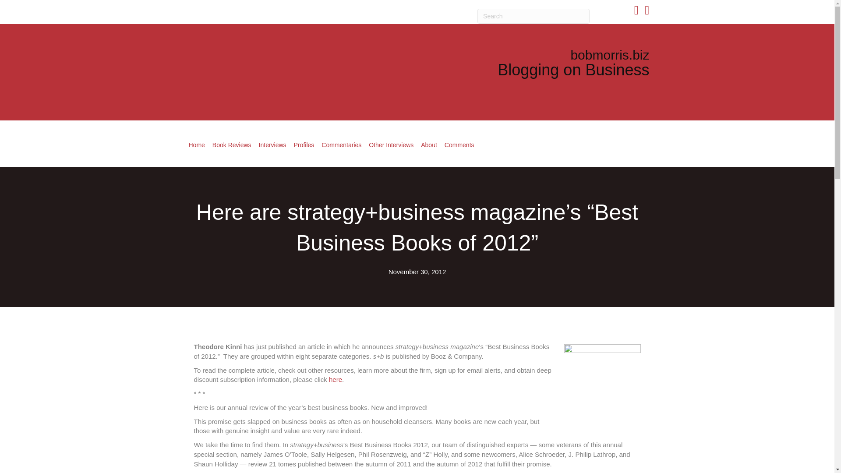 This screenshot has height=473, width=841. What do you see at coordinates (534, 16) in the screenshot?
I see `Type and press Enter to search.` at bounding box center [534, 16].